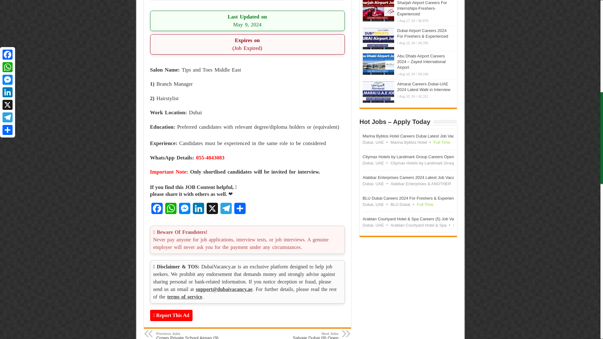  Describe the element at coordinates (171, 210) in the screenshot. I see `WhatsApp` at that location.